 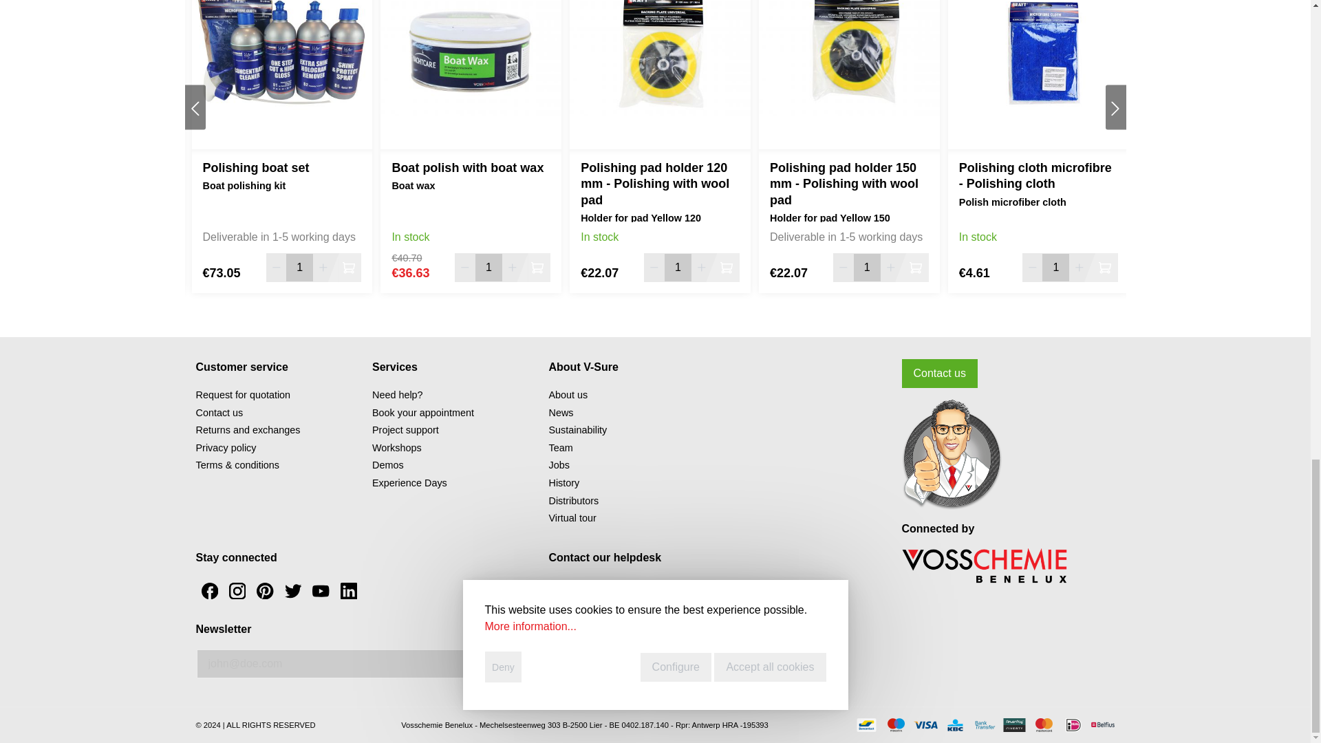 I want to click on 1, so click(x=299, y=268).